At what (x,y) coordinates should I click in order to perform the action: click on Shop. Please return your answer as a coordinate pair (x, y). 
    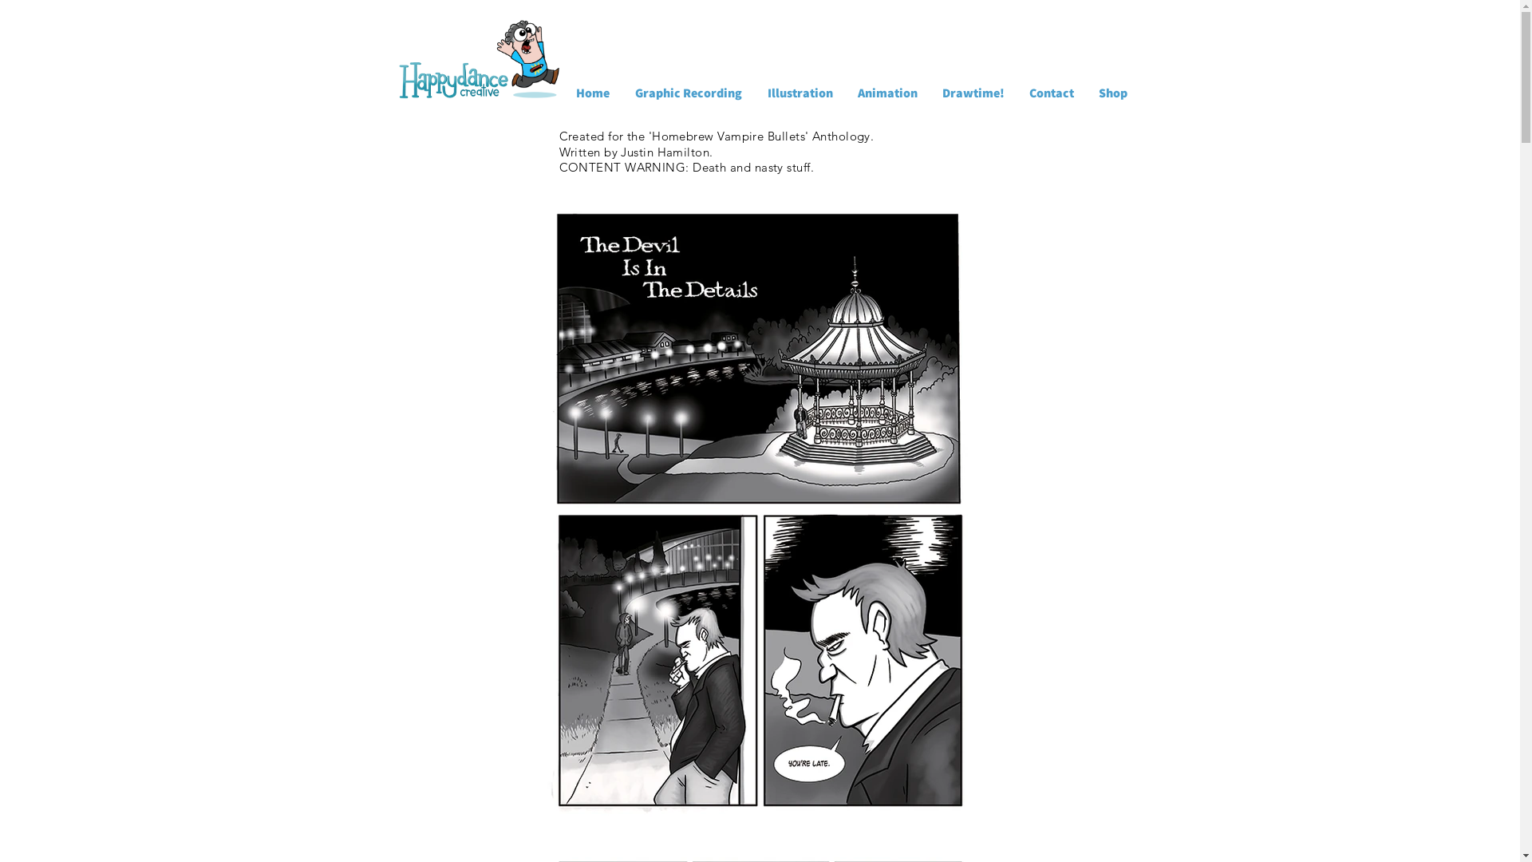
    Looking at the image, I should click on (1114, 93).